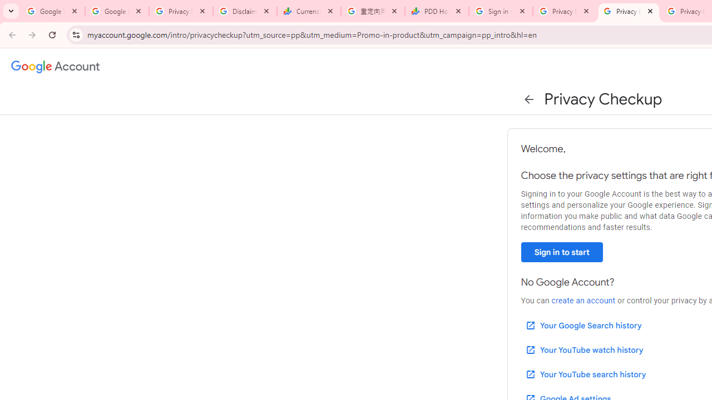  Describe the element at coordinates (56, 67) in the screenshot. I see `Google Account settings` at that location.